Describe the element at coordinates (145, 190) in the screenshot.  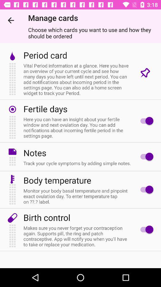
I see `toggle body temperature` at that location.